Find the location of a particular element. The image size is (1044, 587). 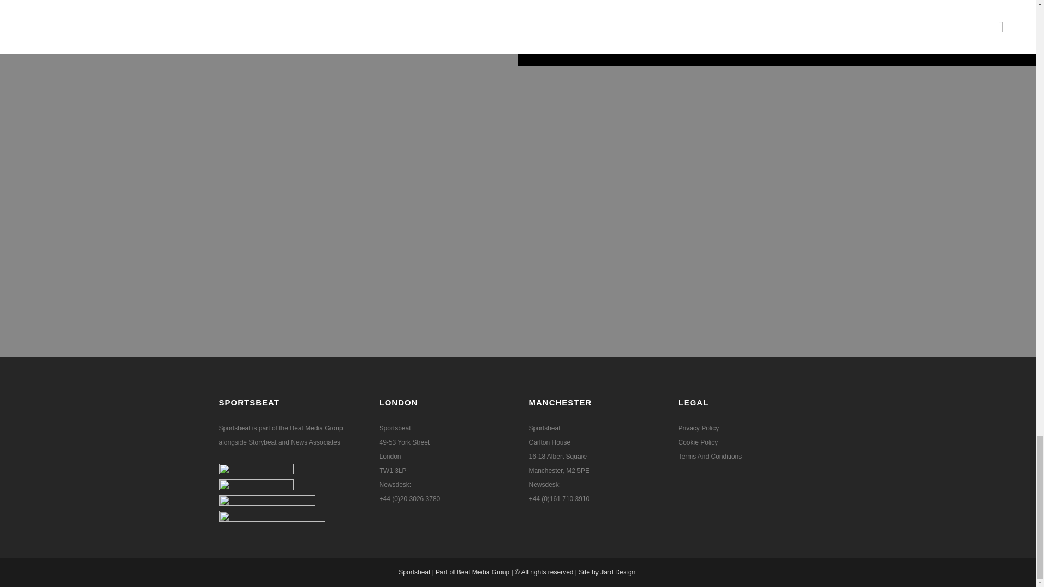

Jard Design  is located at coordinates (619, 572).